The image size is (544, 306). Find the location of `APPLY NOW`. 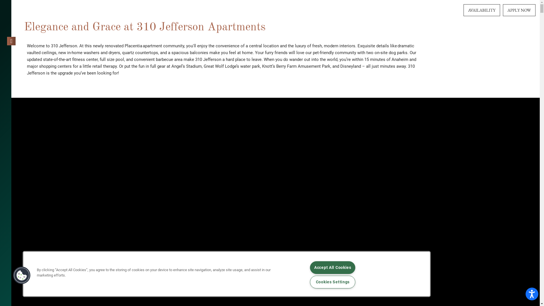

APPLY NOW is located at coordinates (519, 10).